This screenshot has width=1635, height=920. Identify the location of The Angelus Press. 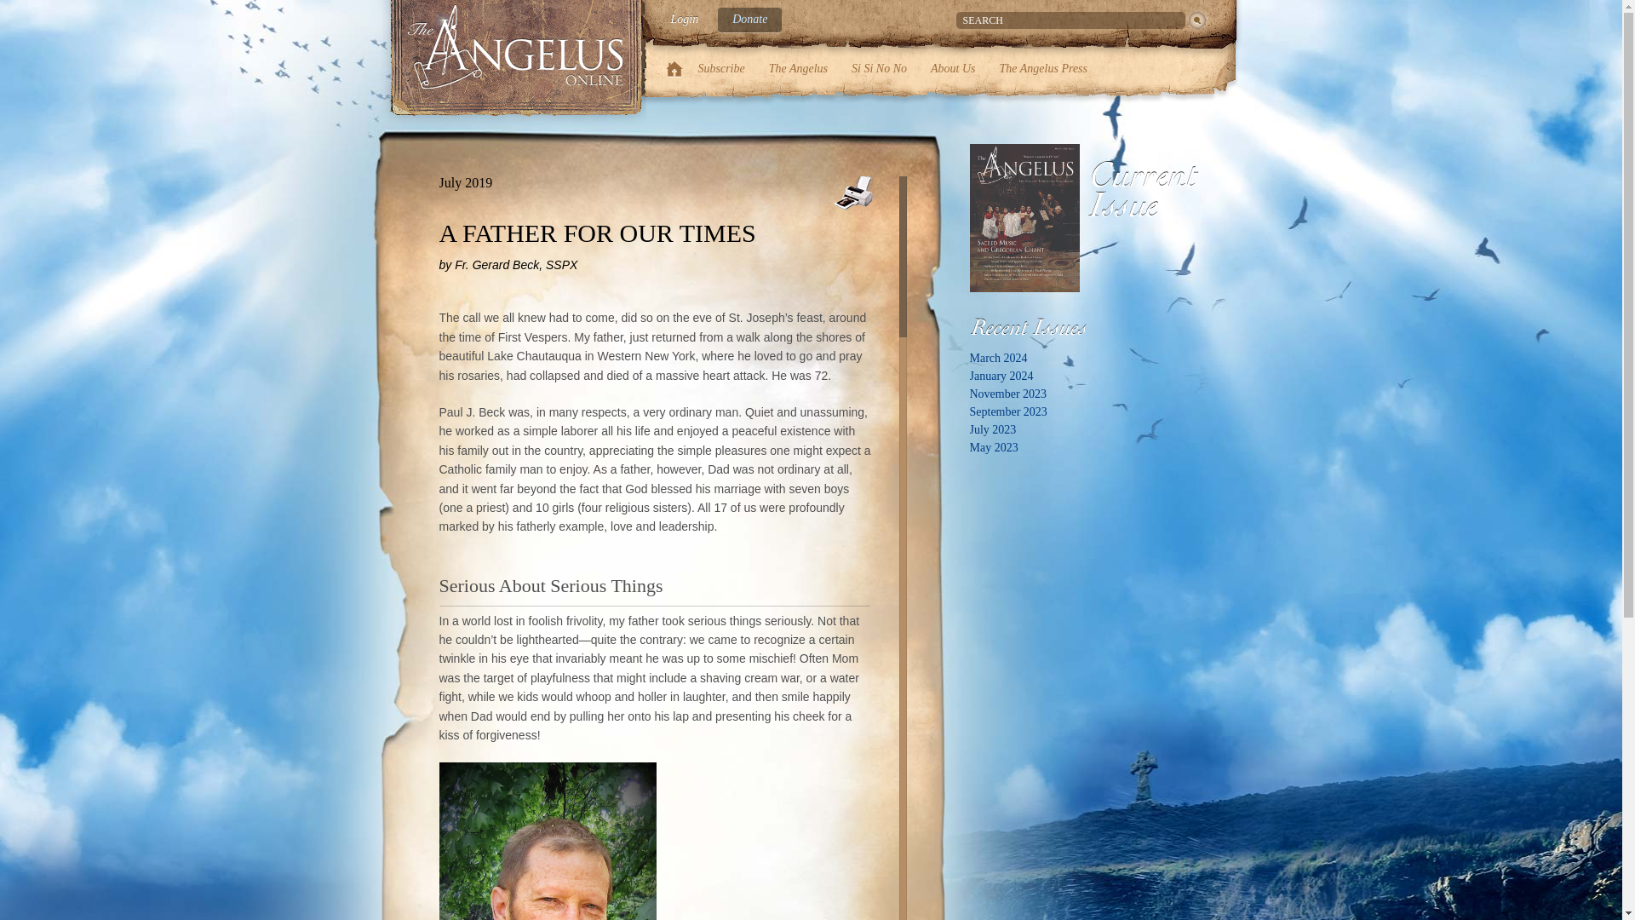
(1042, 68).